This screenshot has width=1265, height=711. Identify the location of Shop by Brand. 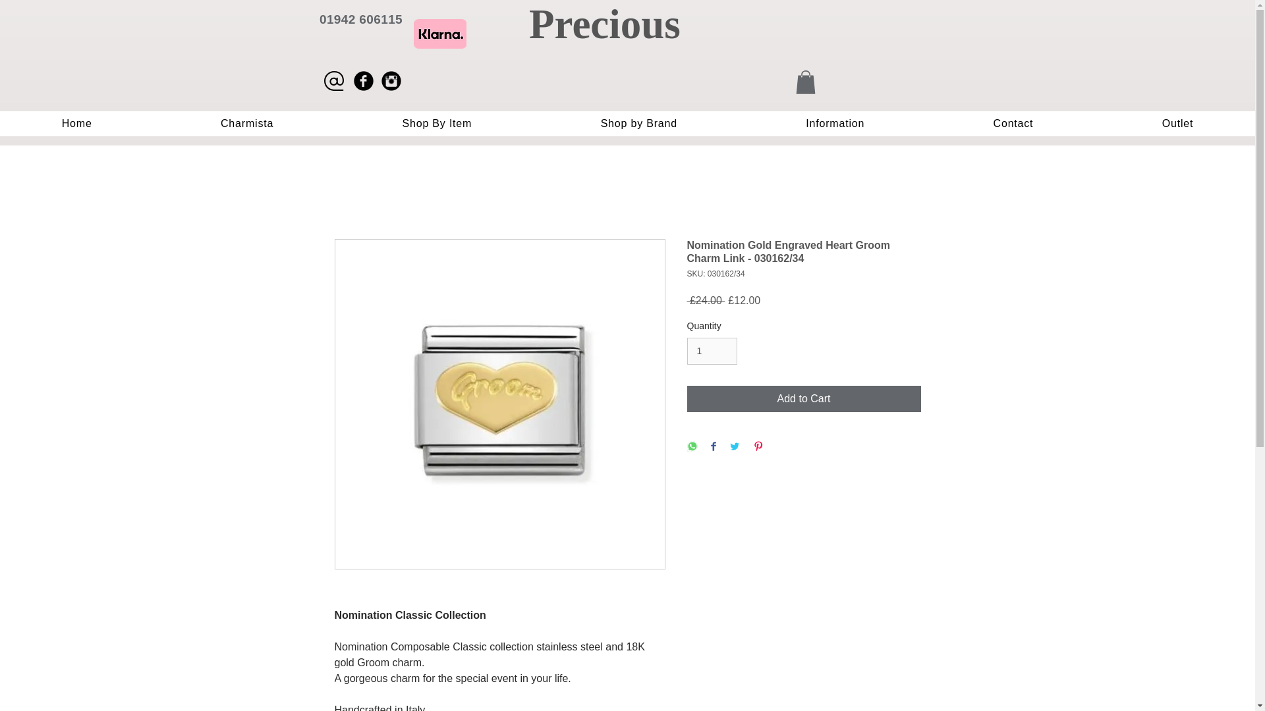
(638, 124).